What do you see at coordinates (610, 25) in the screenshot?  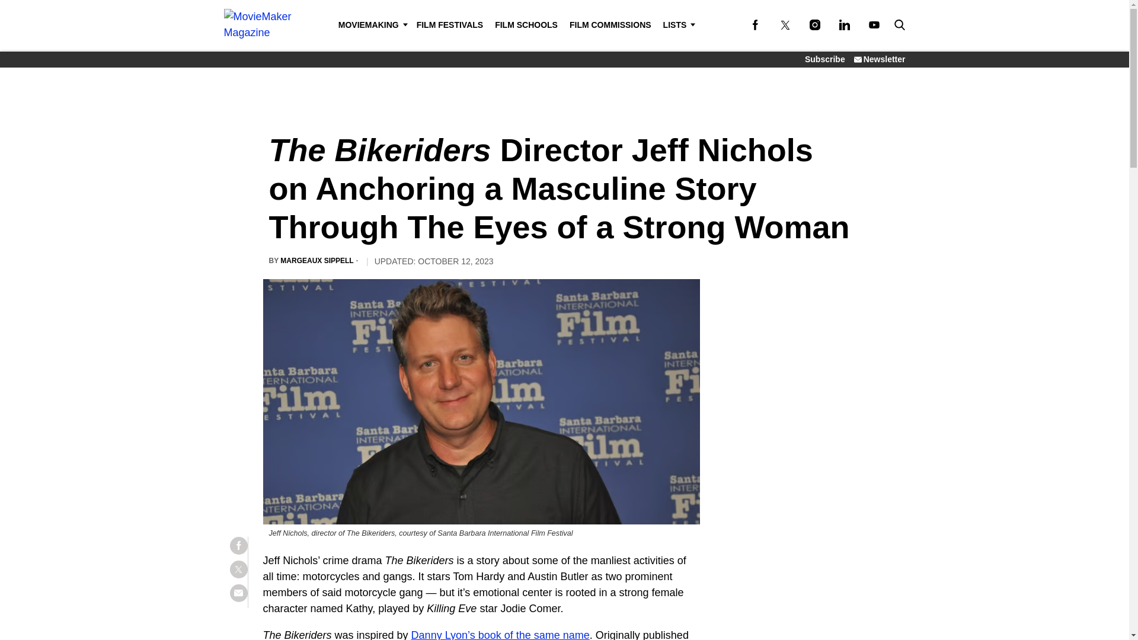 I see `FILM COMMISSIONS` at bounding box center [610, 25].